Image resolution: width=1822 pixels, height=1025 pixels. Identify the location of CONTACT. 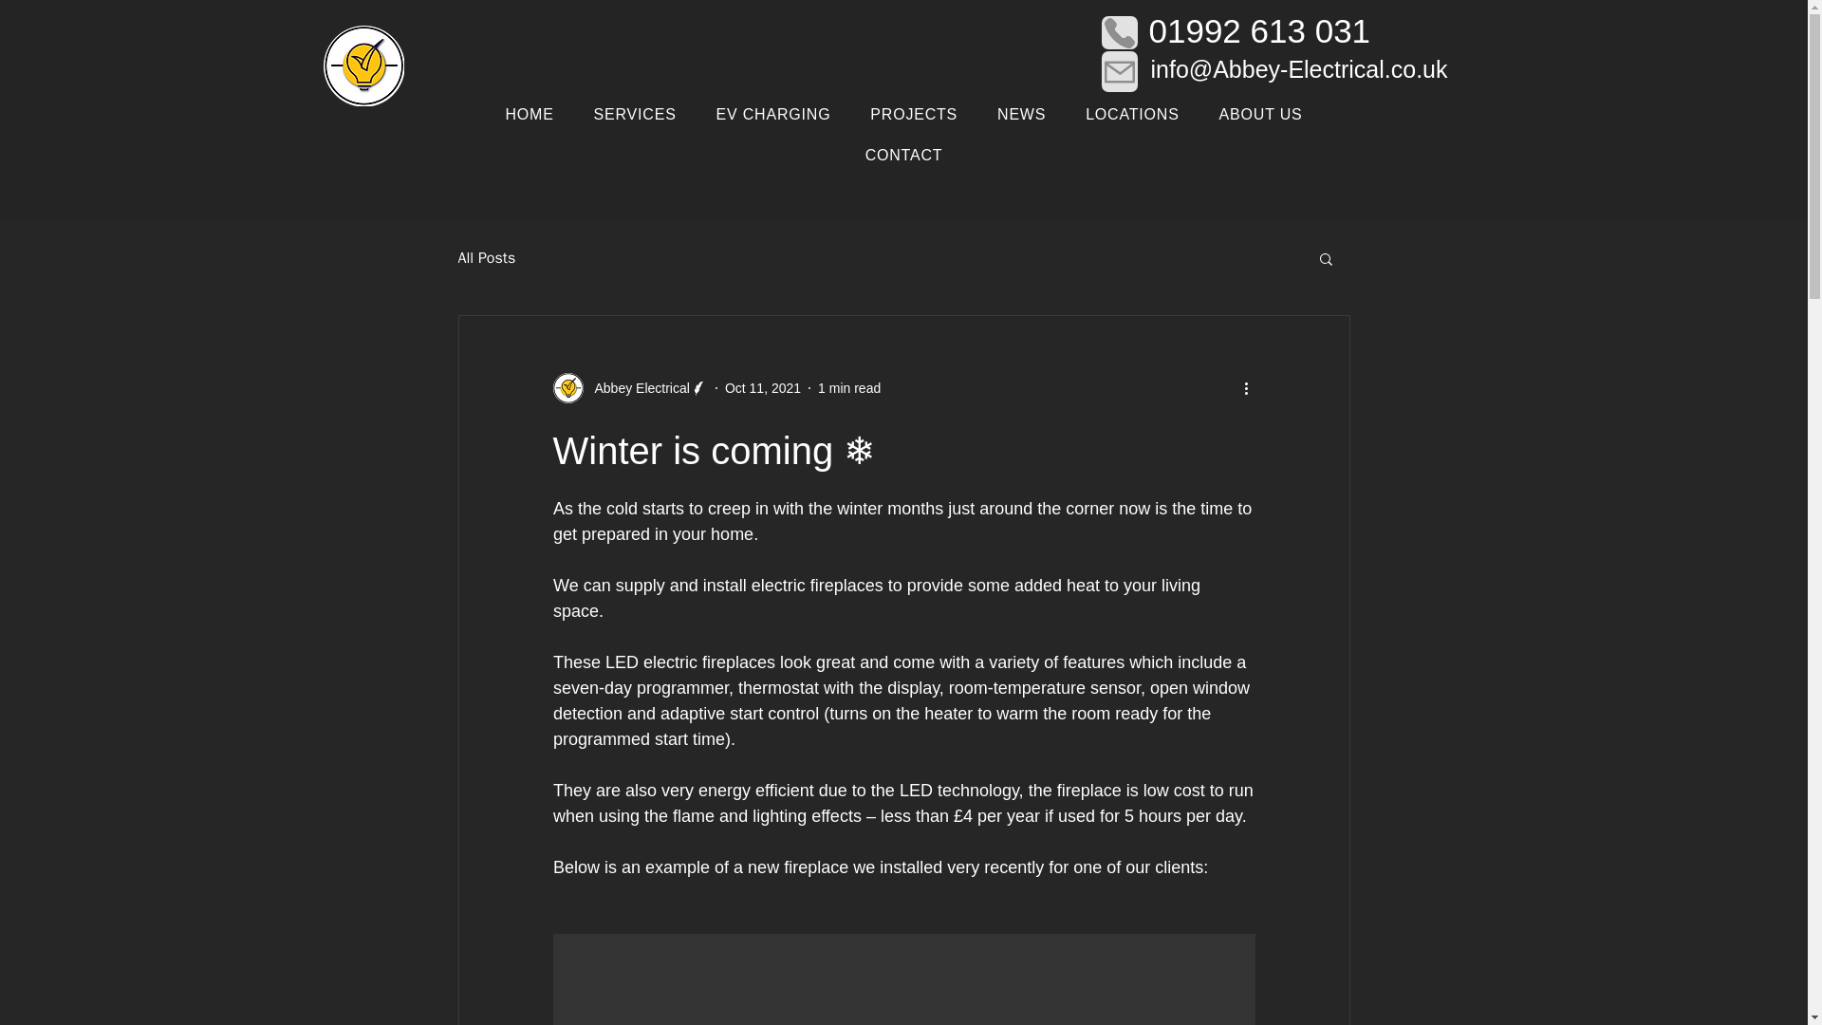
(904, 156).